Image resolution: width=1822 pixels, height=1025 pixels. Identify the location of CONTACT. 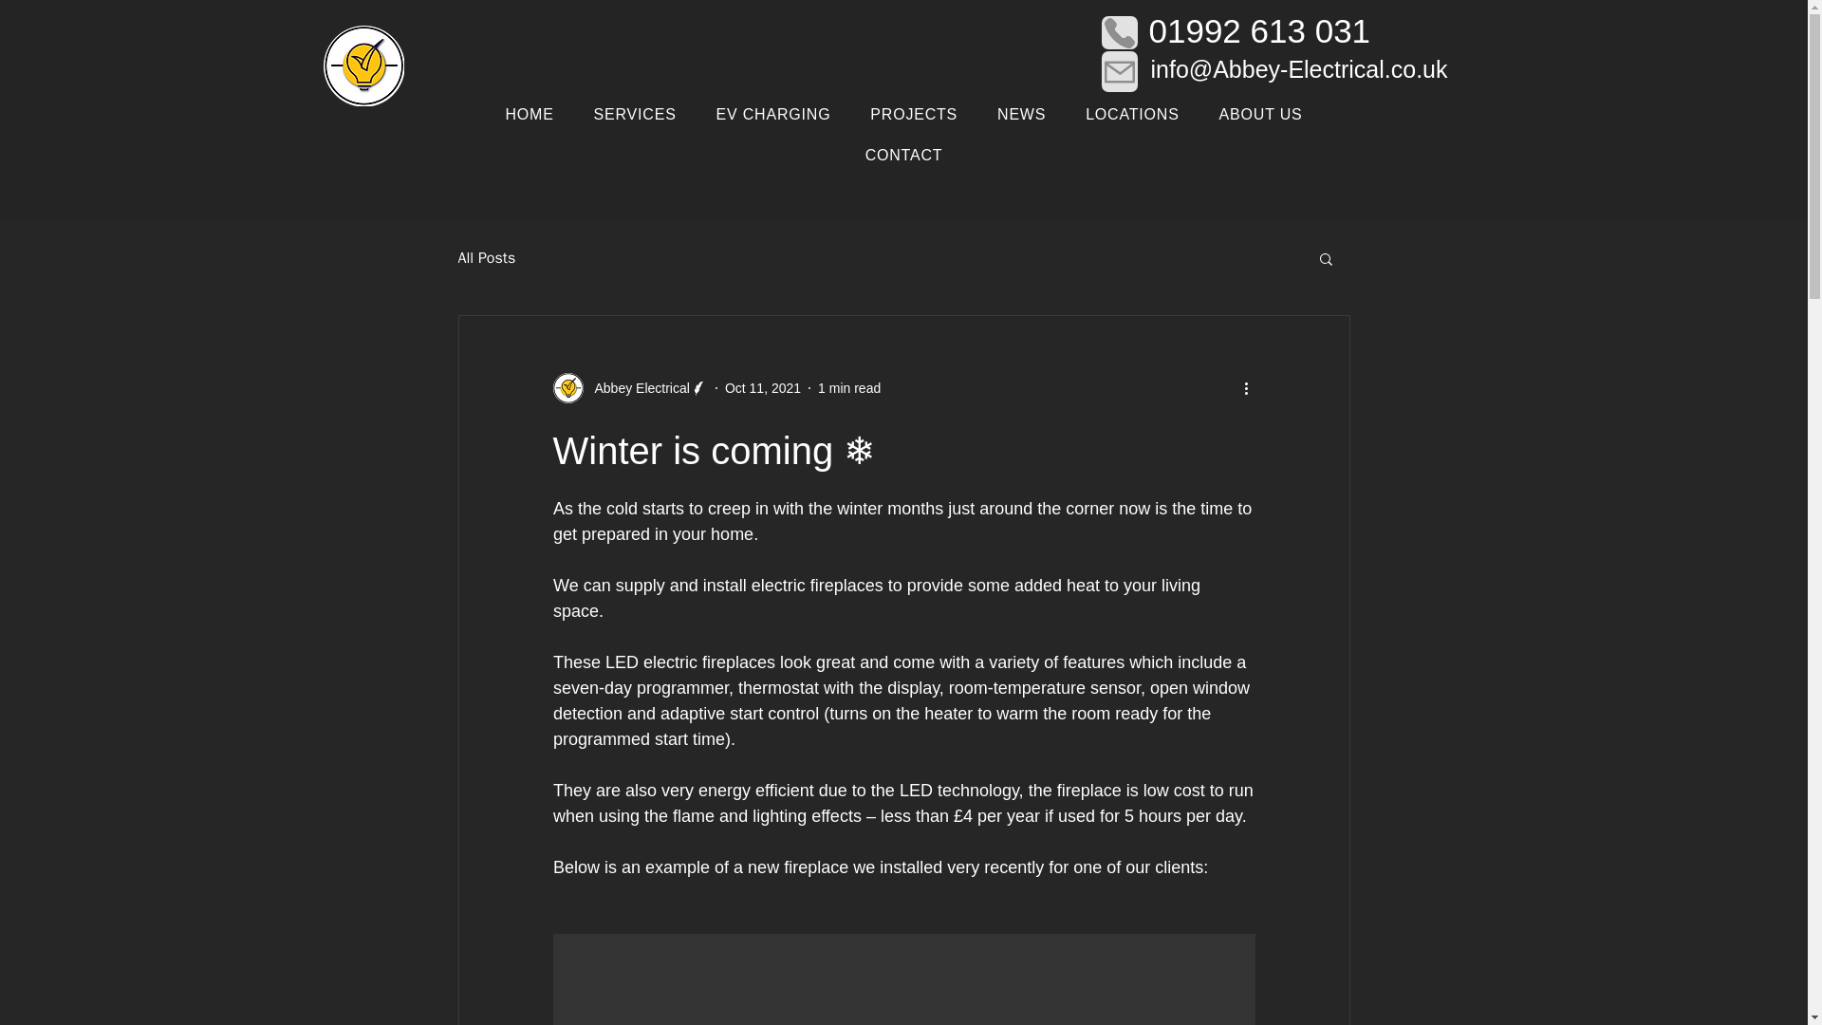
(904, 156).